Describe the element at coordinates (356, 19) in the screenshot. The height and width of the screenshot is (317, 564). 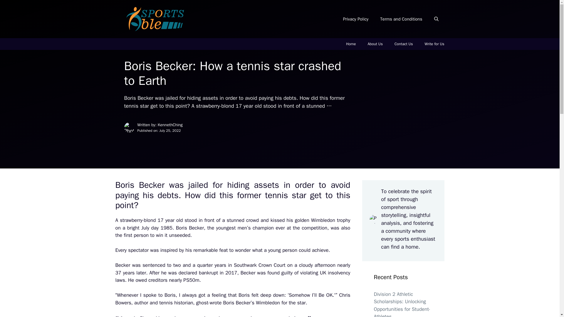
I see `Privacy Policy` at that location.